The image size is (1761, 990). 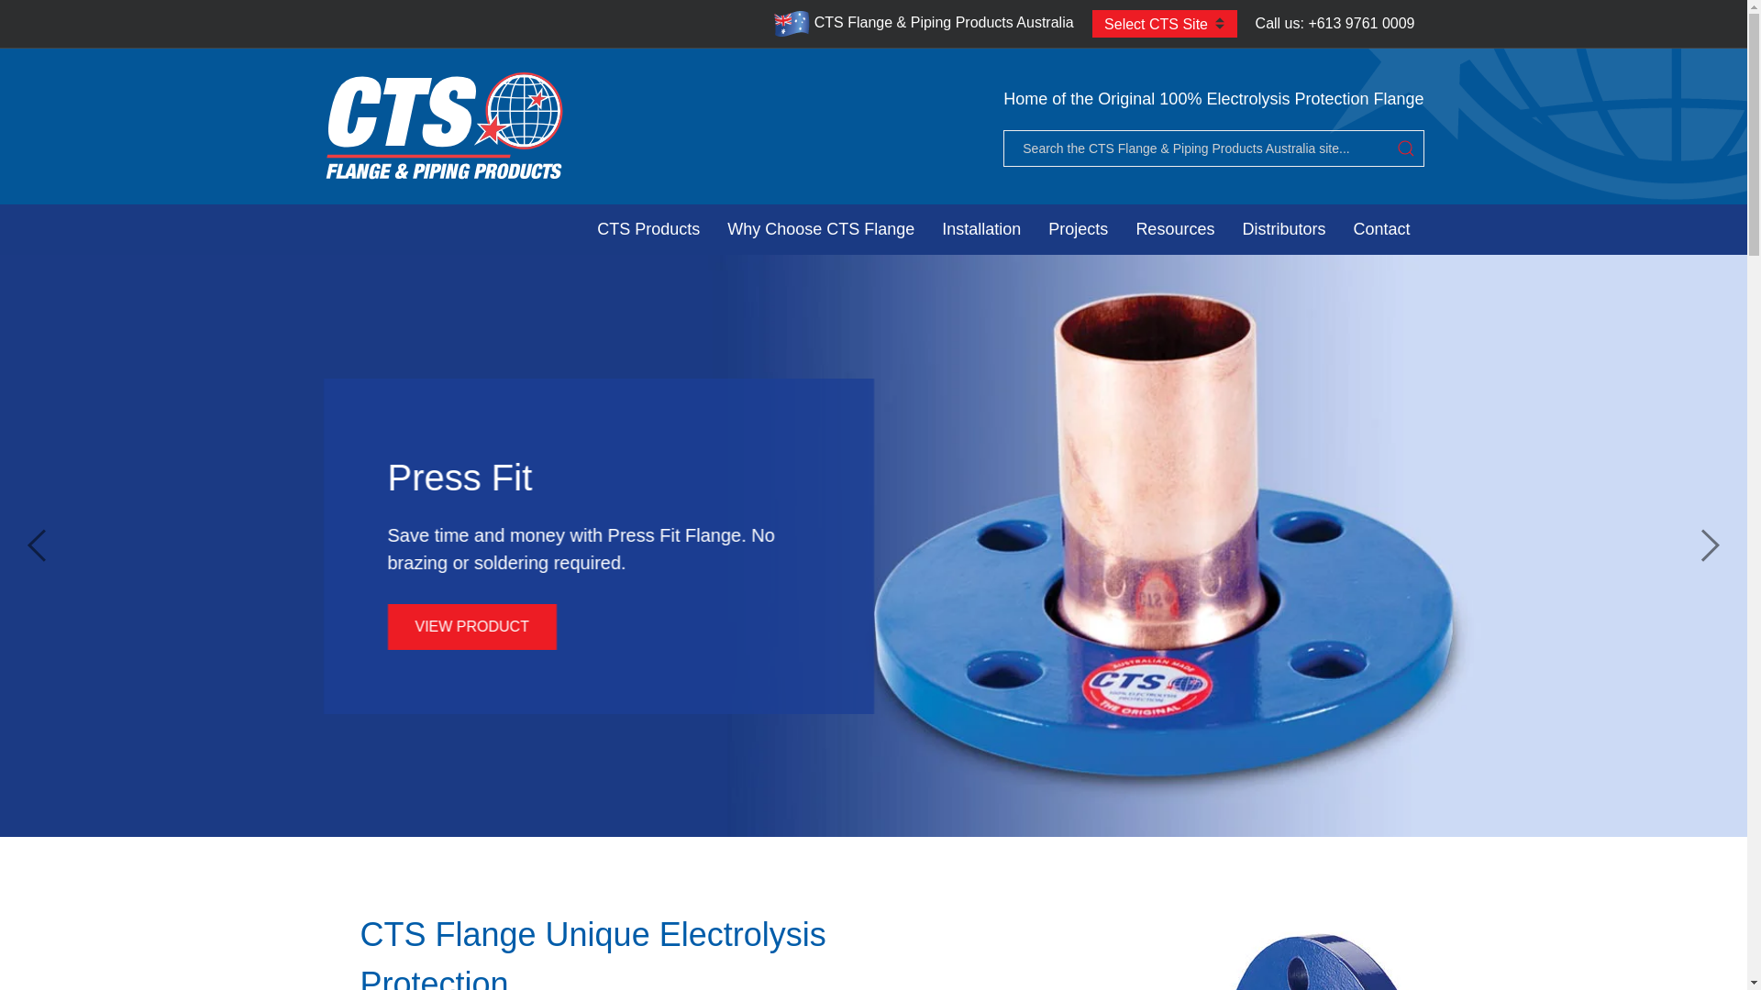 I want to click on CTS Products, so click(x=648, y=229).